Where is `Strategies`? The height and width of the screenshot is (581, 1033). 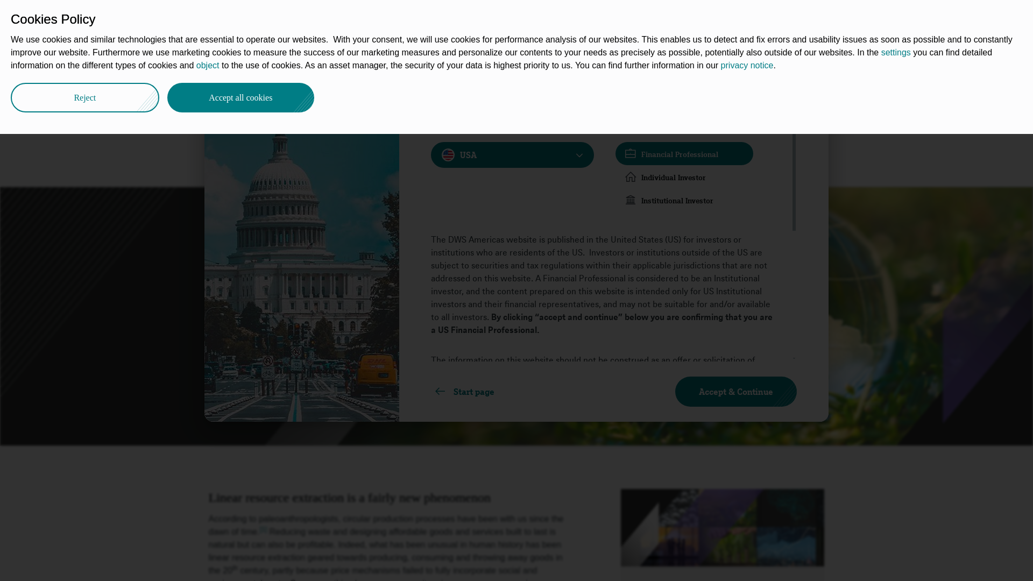 Strategies is located at coordinates (392, 17).